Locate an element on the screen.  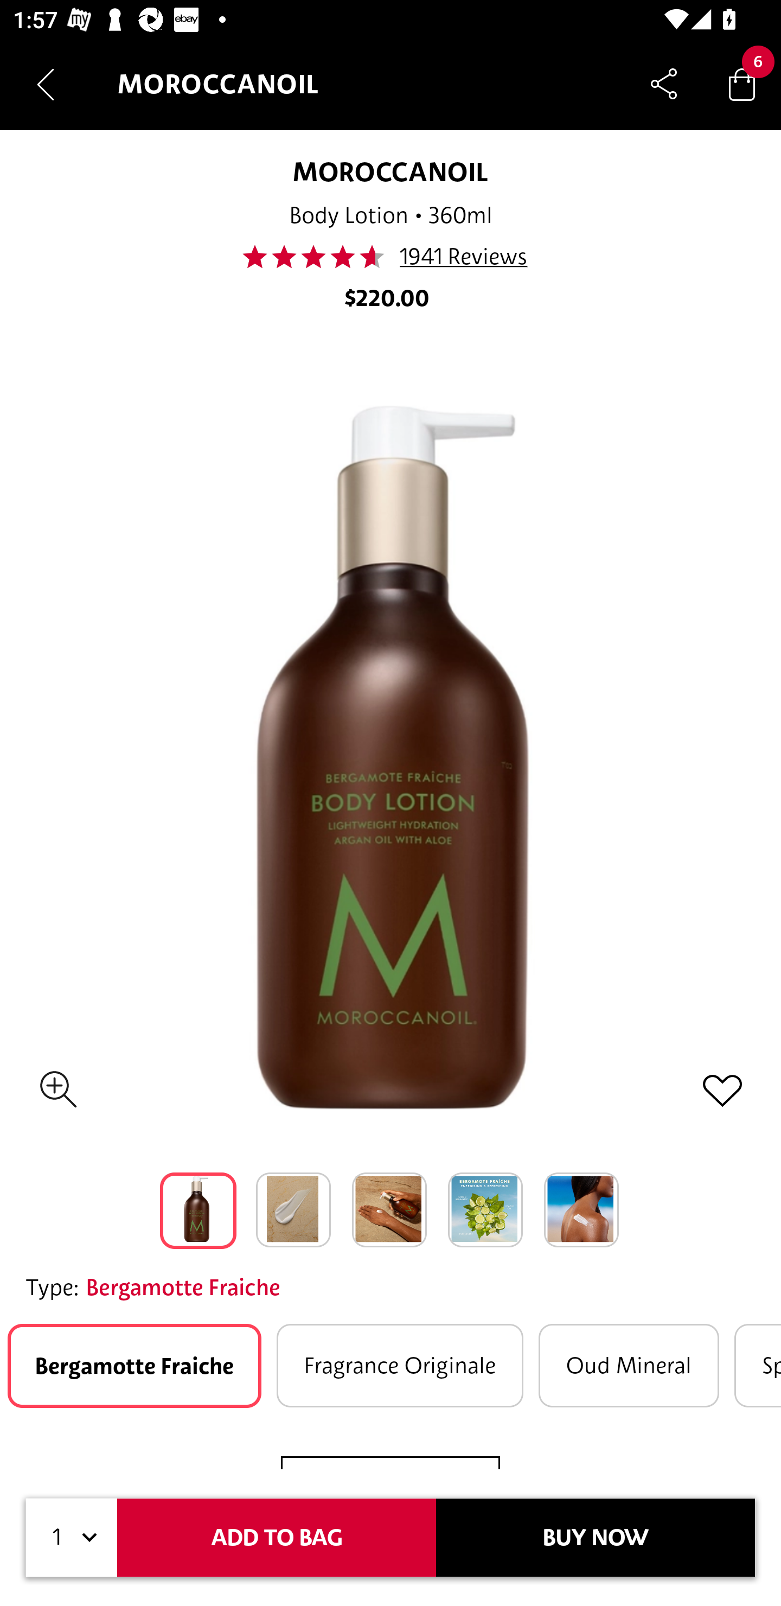
Bergamotte Fraiche is located at coordinates (135, 1366).